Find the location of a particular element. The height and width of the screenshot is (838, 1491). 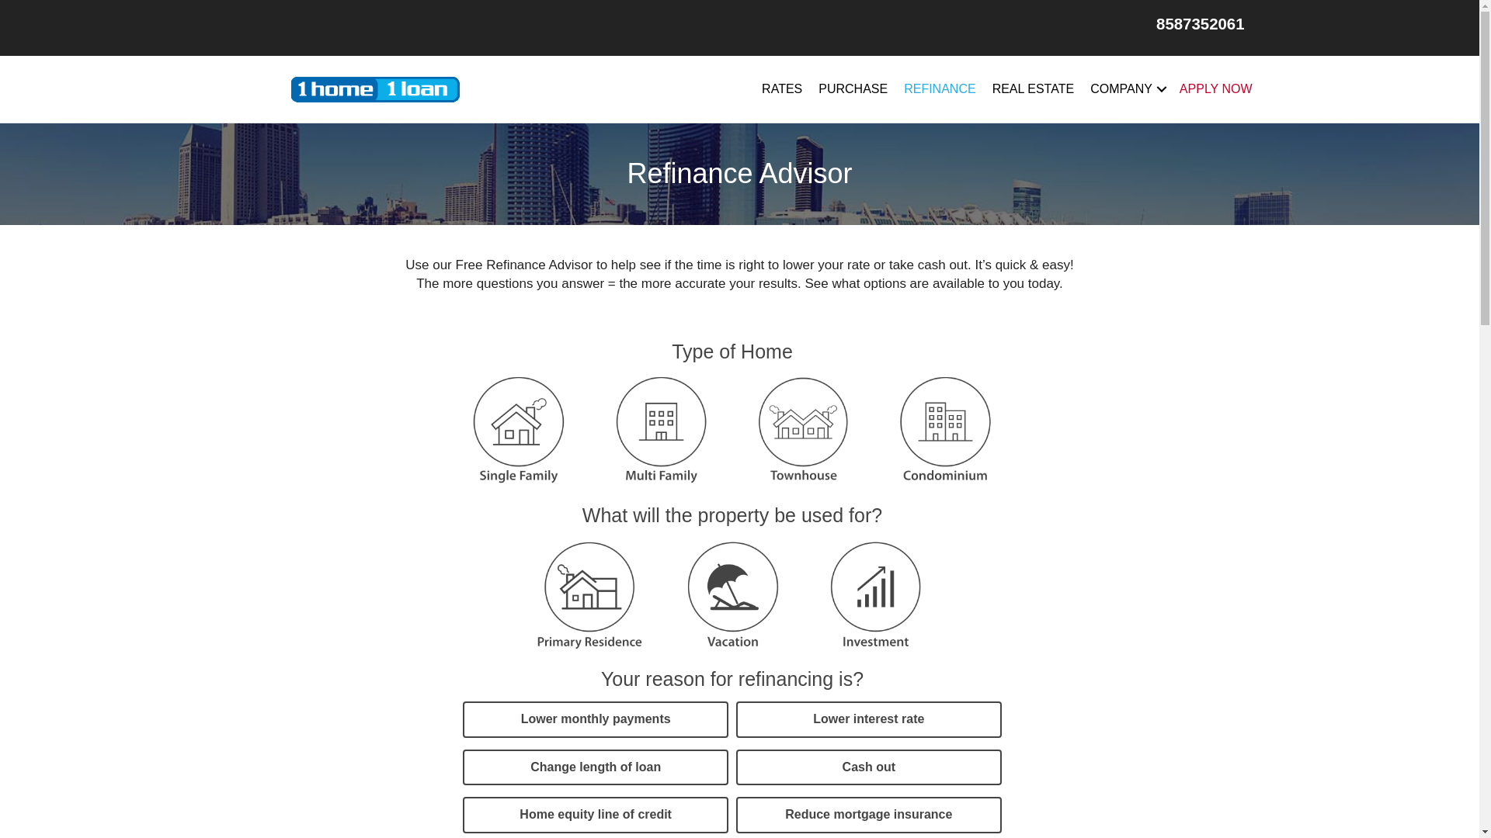

REAL ESTATE is located at coordinates (1034, 89).